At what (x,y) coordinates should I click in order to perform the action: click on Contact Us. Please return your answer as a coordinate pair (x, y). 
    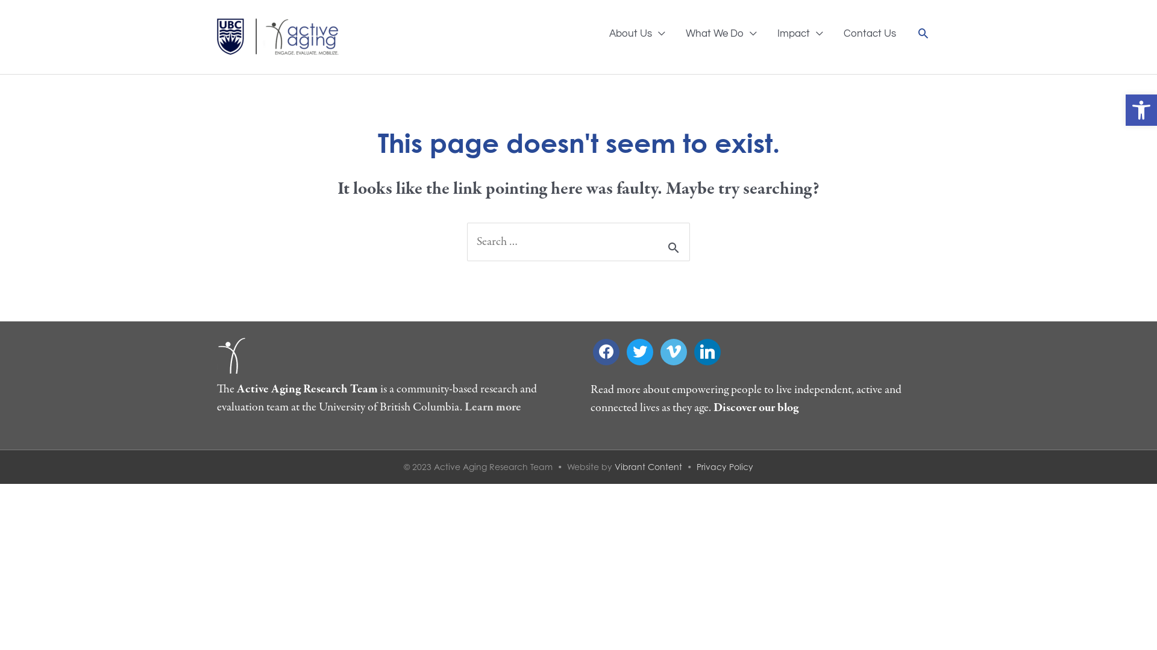
    Looking at the image, I should click on (870, 34).